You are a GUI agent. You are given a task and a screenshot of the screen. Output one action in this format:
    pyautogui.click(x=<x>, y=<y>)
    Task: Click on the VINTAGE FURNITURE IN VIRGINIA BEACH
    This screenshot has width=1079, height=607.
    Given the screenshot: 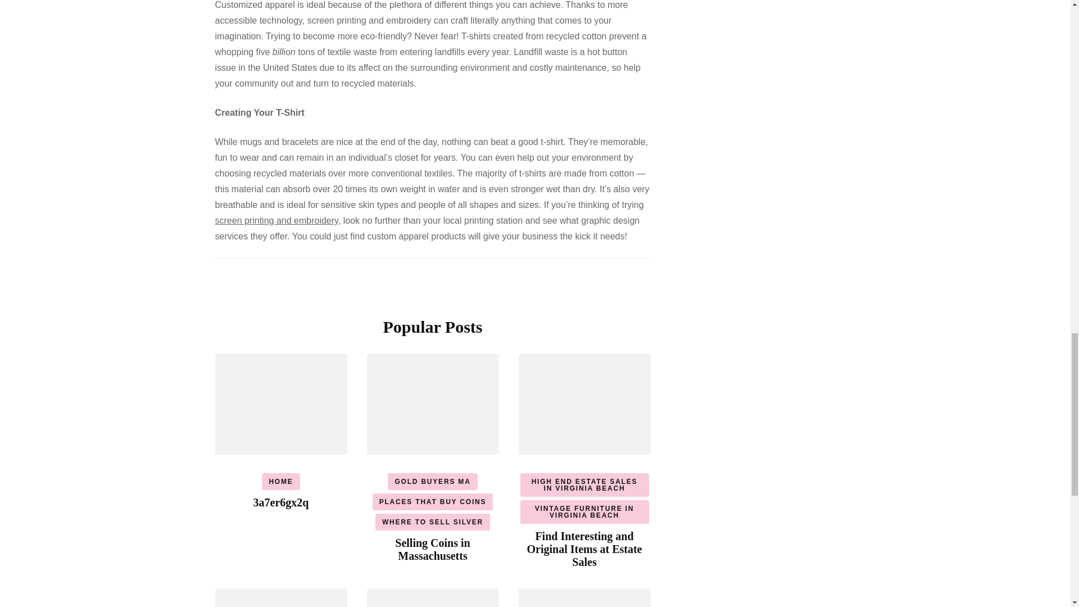 What is the action you would take?
    pyautogui.click(x=584, y=511)
    